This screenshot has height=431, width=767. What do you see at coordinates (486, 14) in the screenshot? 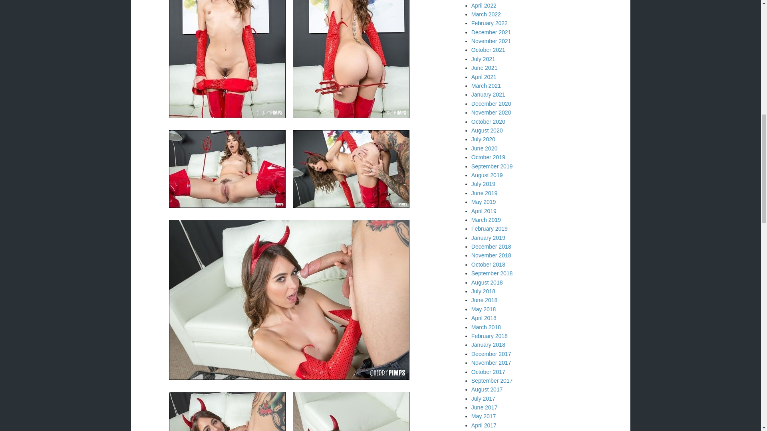
I see `March 2022` at bounding box center [486, 14].